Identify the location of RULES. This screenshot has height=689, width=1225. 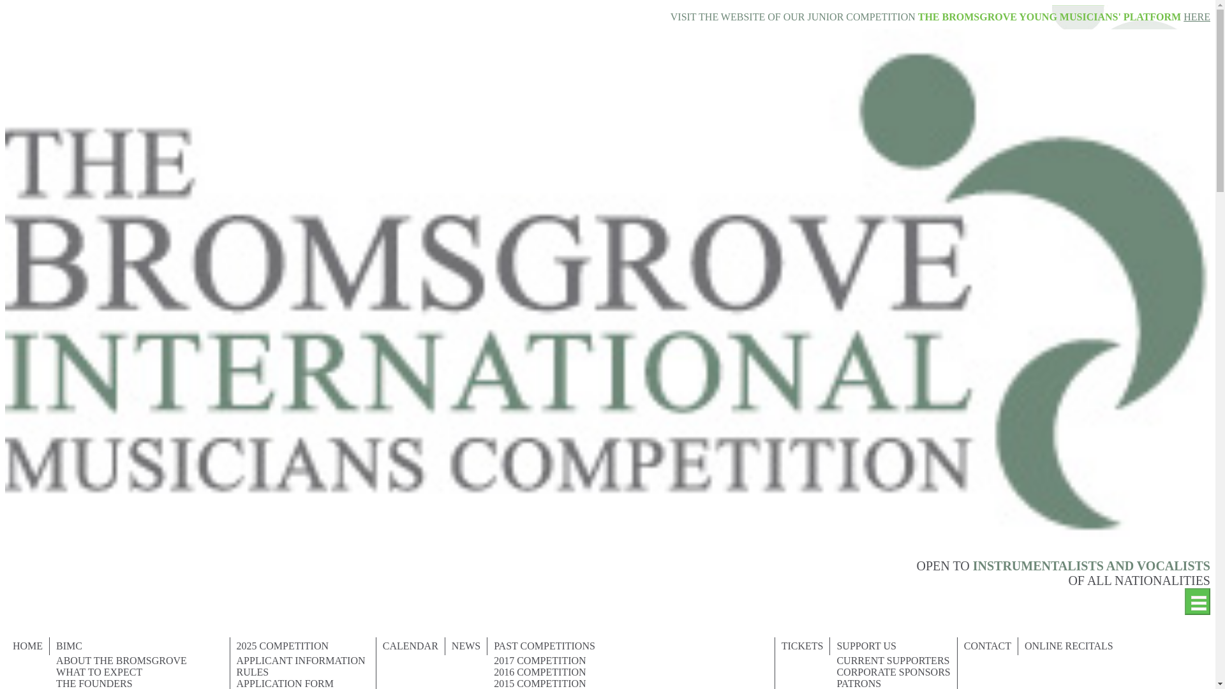
(302, 672).